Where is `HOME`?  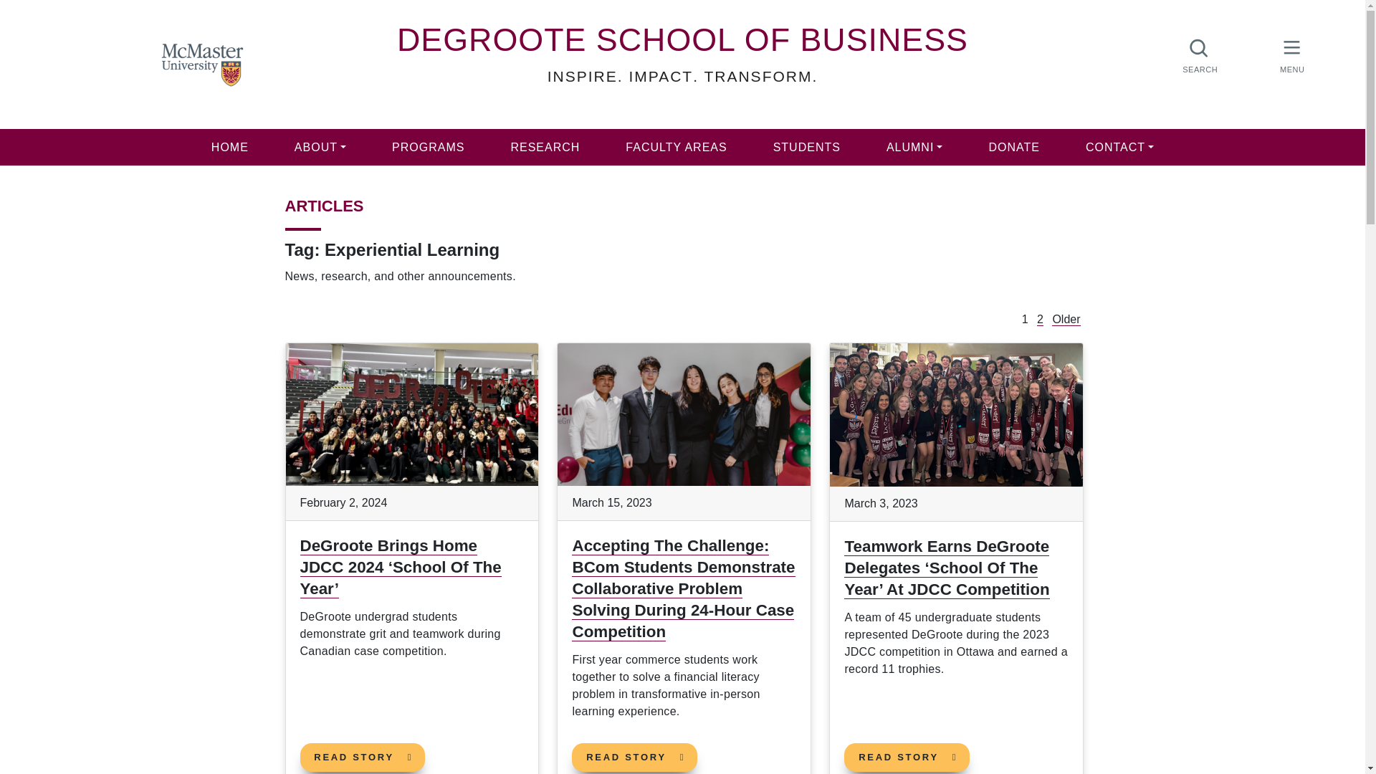
HOME is located at coordinates (229, 148).